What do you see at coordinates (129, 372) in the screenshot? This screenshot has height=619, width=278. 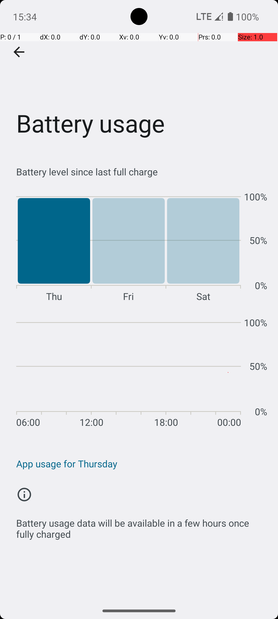 I see `14:00-16:00` at bounding box center [129, 372].